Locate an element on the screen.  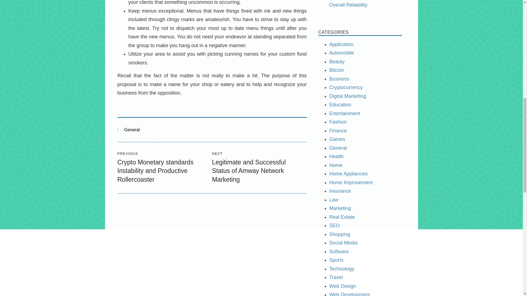
Fashion is located at coordinates (338, 122).